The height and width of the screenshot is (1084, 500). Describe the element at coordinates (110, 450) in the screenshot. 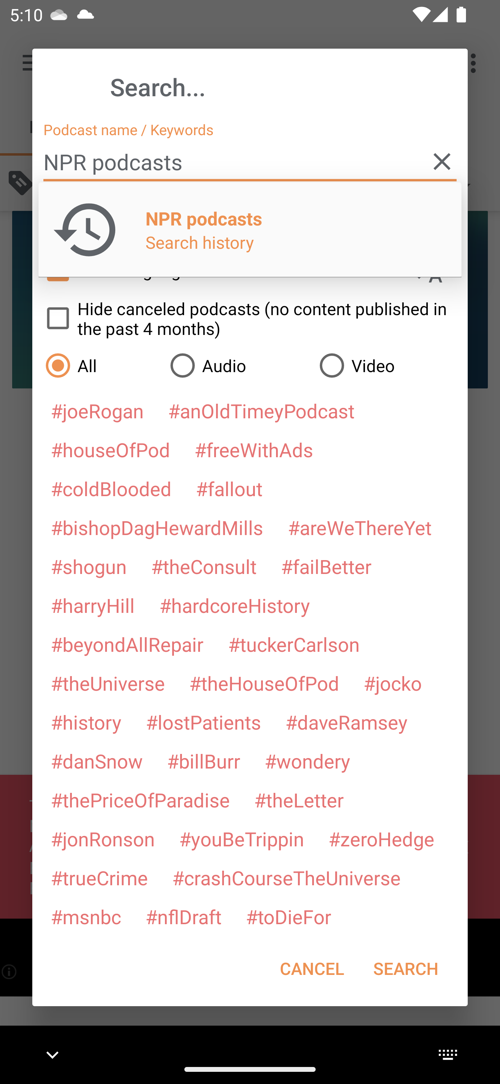

I see `#houseOfPod` at that location.